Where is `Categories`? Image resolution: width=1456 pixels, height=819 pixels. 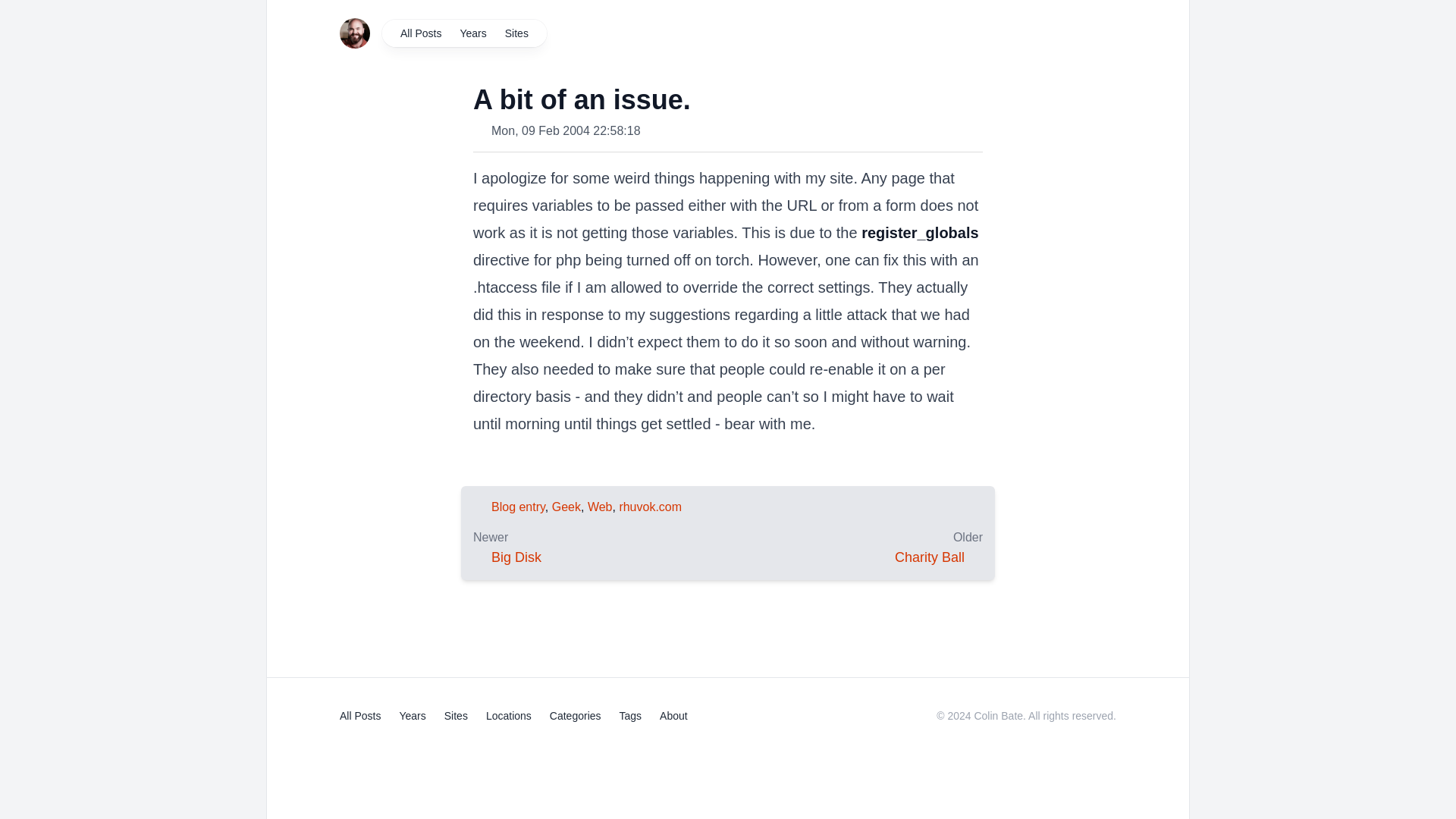
Categories is located at coordinates (575, 716).